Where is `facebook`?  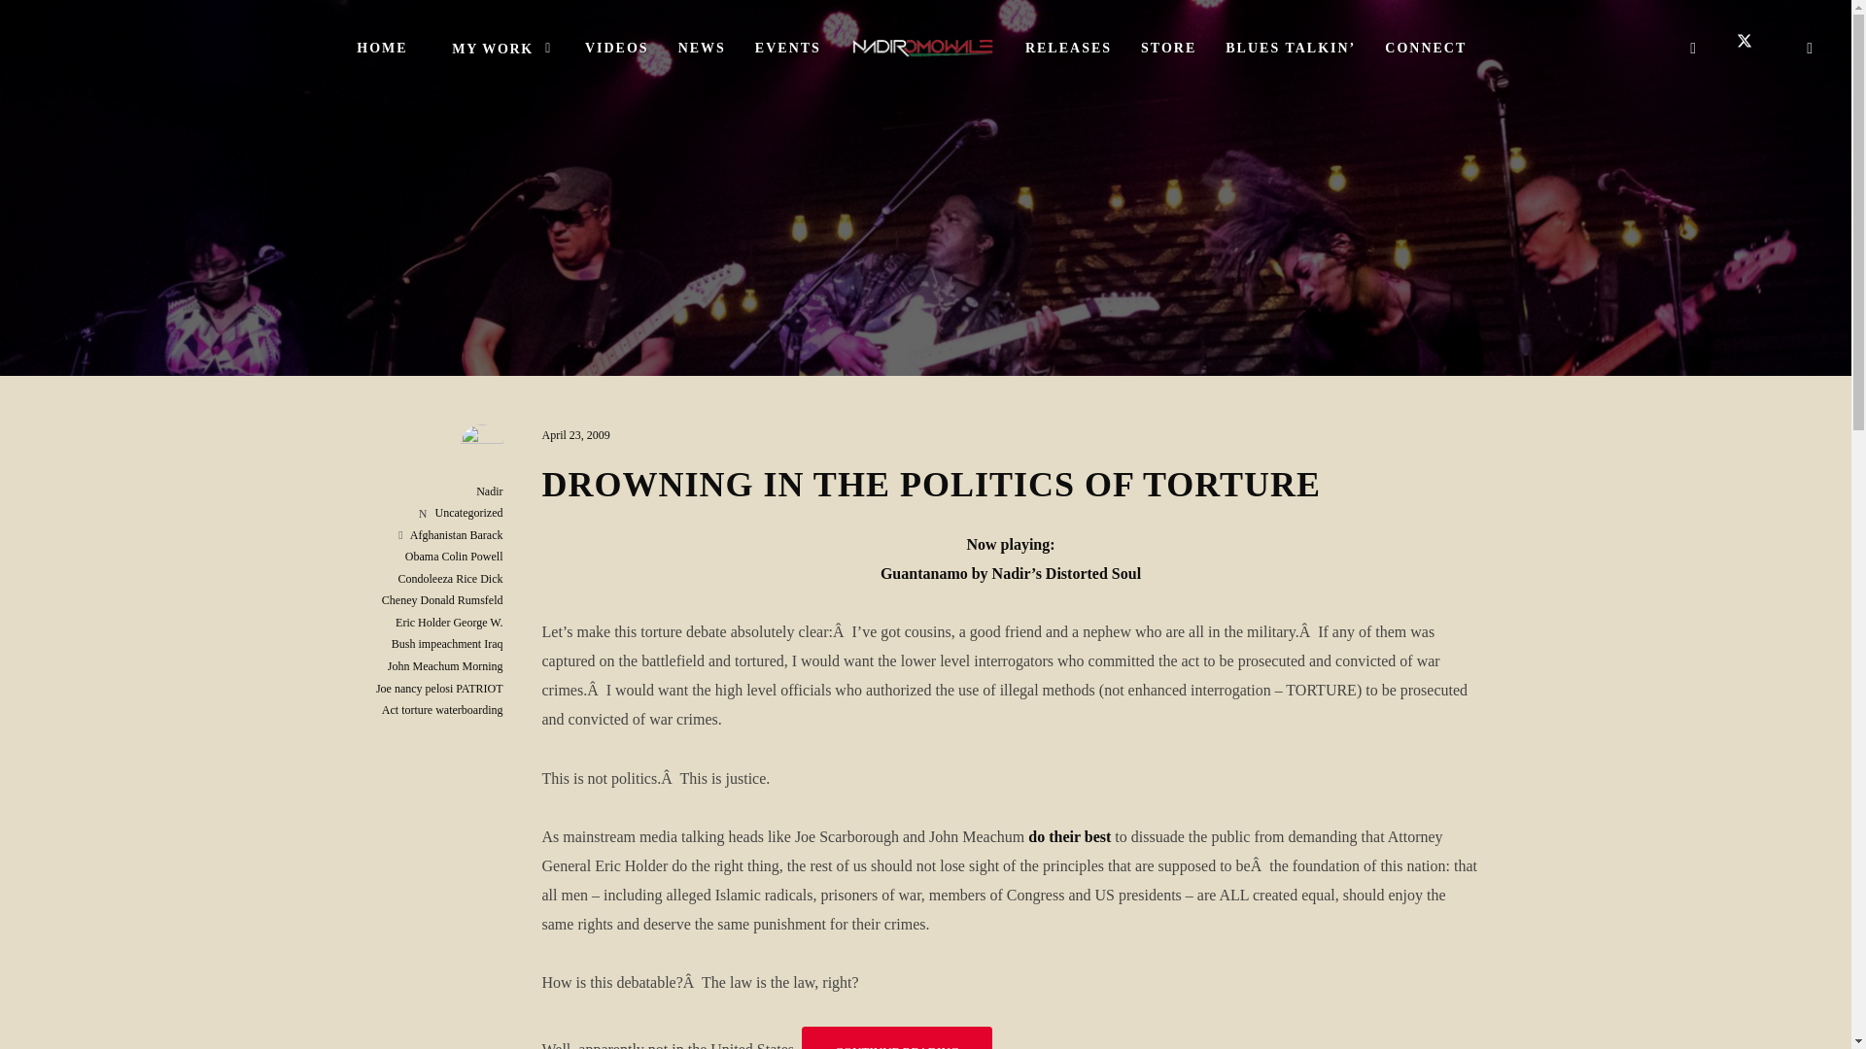
facebook is located at coordinates (1693, 48).